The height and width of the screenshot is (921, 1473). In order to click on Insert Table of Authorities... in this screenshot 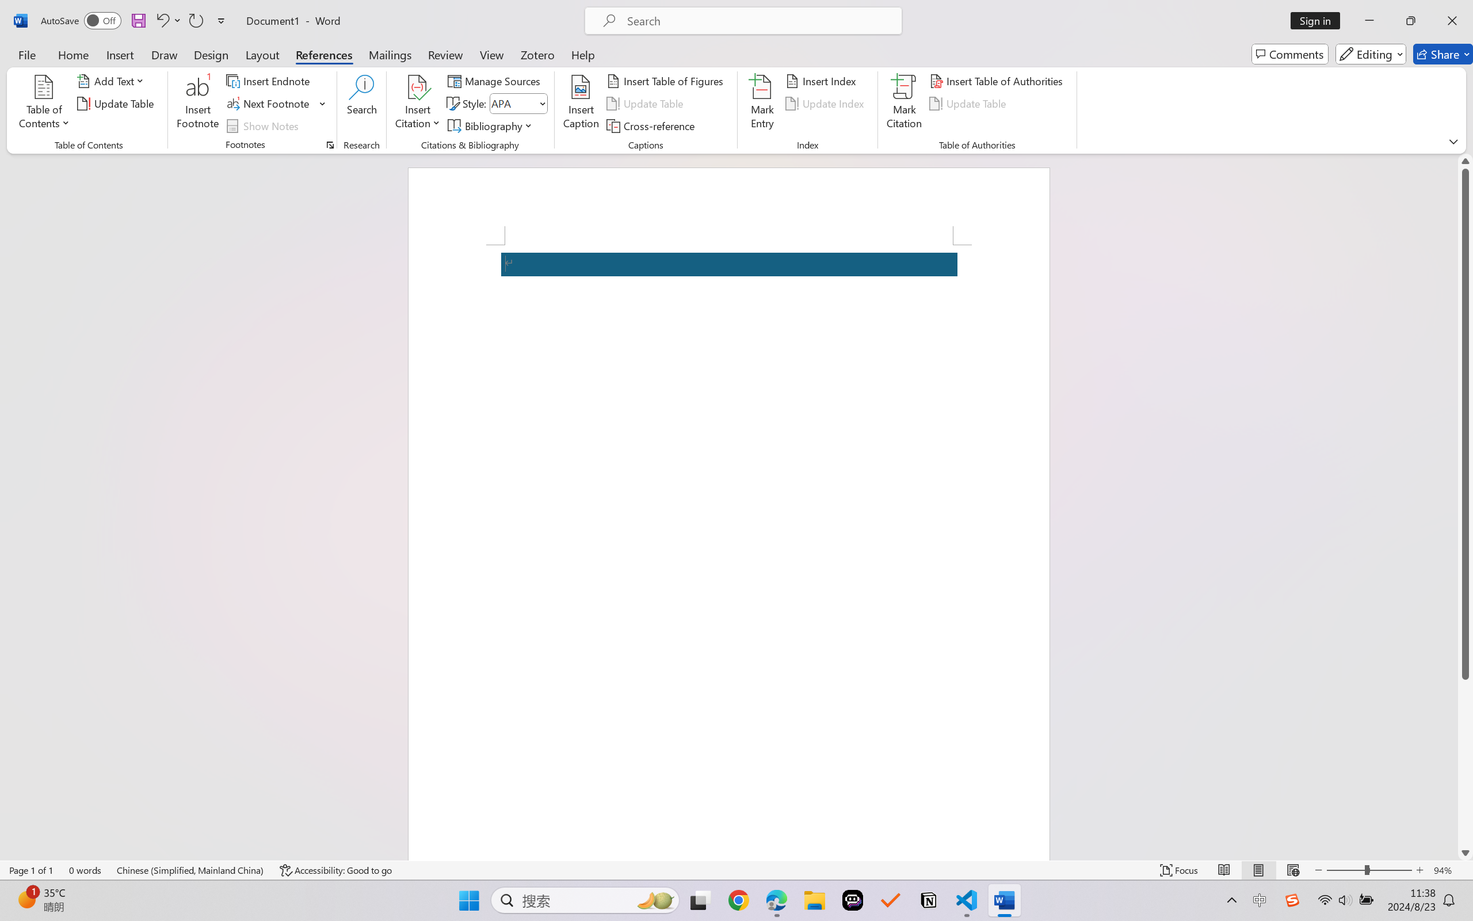, I will do `click(999, 81)`.